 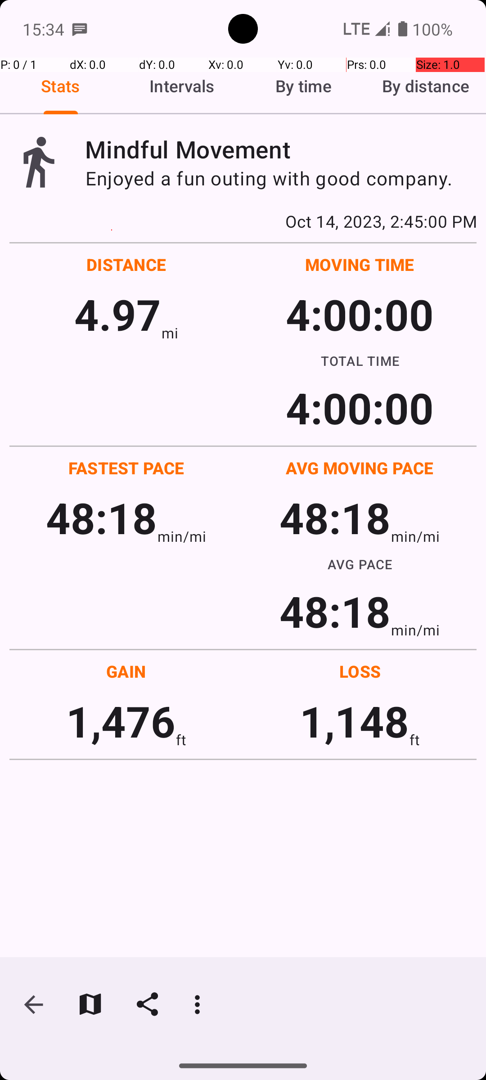 I want to click on Oct 14, 2023, 2:45:00 PM, so click(x=243, y=221).